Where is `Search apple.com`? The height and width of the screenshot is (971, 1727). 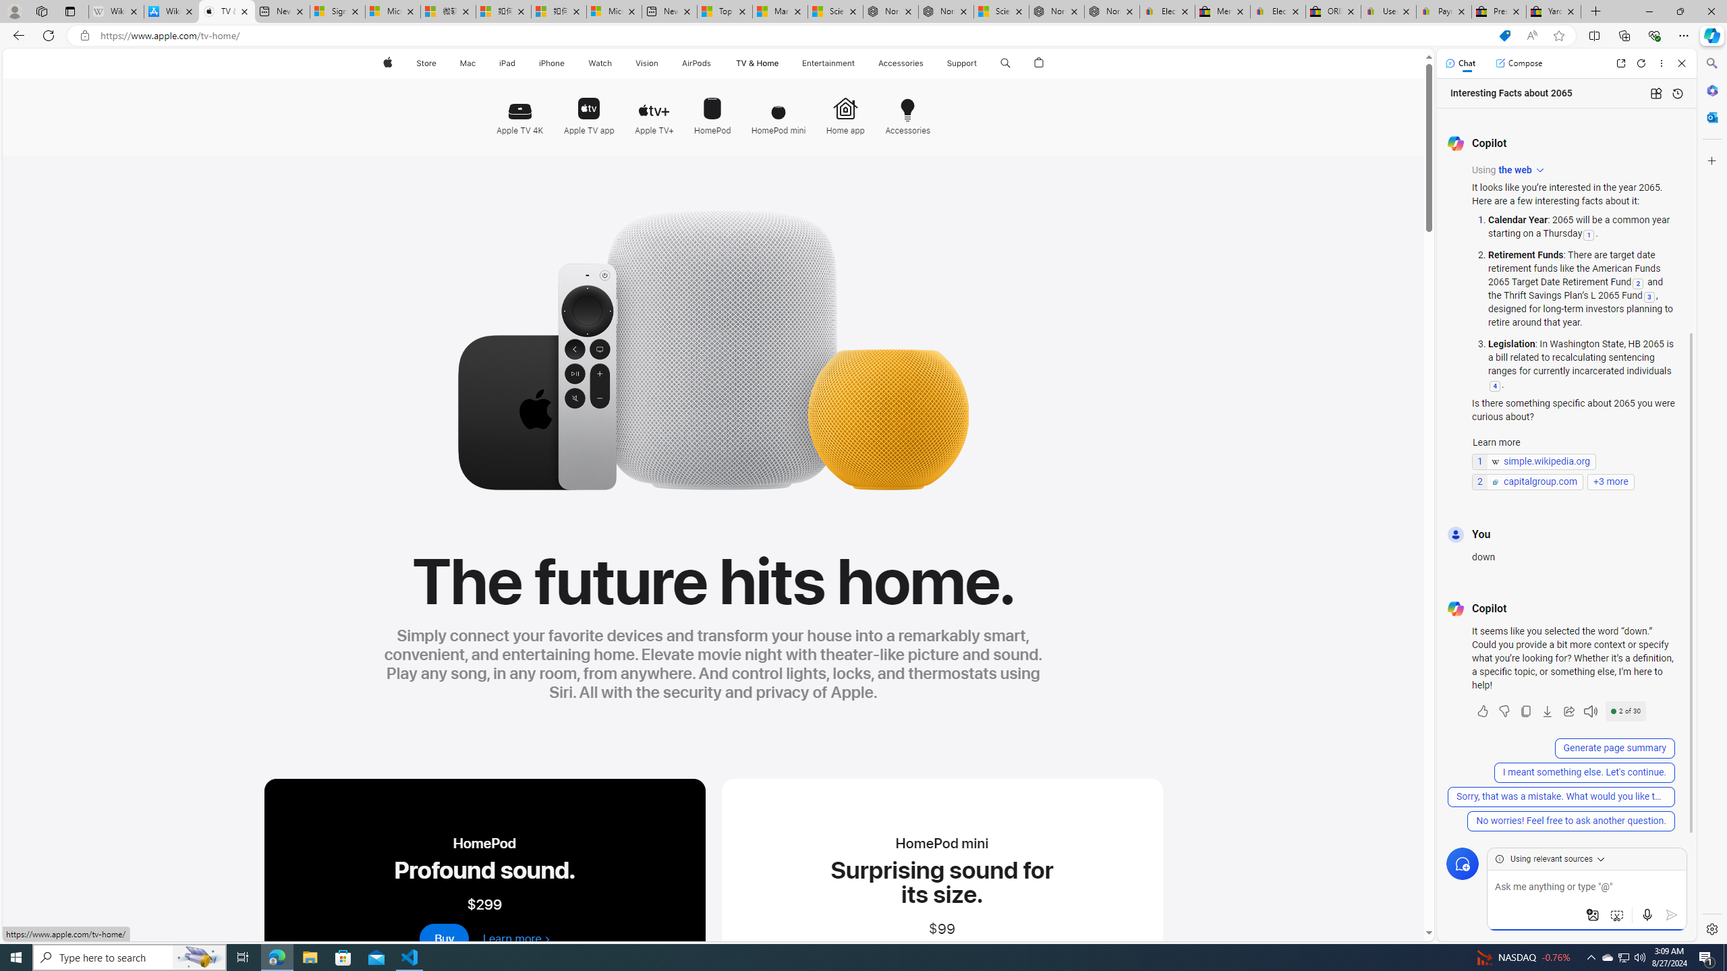
Search apple.com is located at coordinates (1005, 63).